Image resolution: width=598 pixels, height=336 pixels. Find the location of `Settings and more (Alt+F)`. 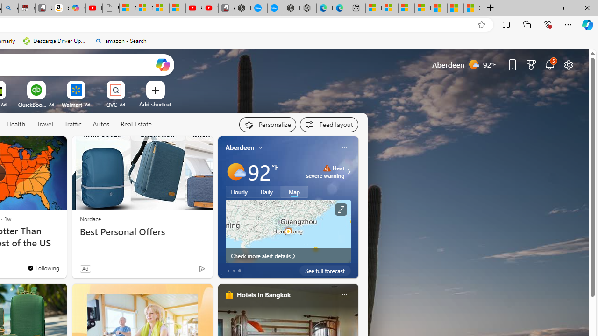

Settings and more (Alt+F) is located at coordinates (568, 24).